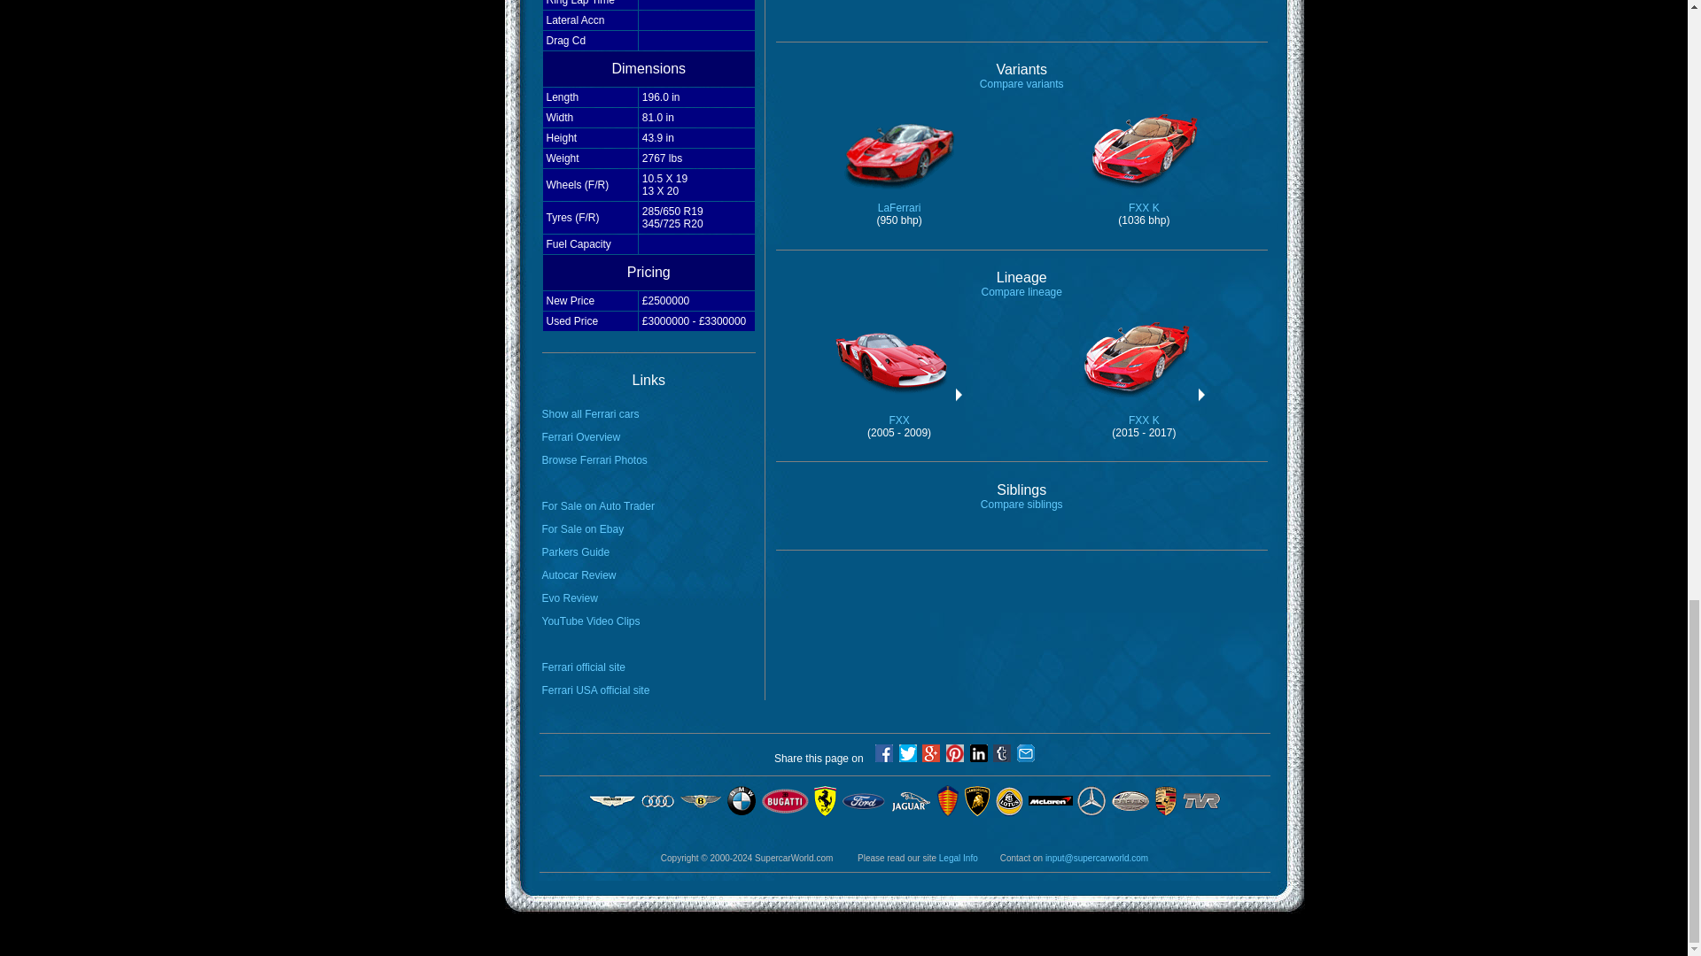 This screenshot has height=956, width=1701. What do you see at coordinates (595, 460) in the screenshot?
I see `FXX K` at bounding box center [595, 460].